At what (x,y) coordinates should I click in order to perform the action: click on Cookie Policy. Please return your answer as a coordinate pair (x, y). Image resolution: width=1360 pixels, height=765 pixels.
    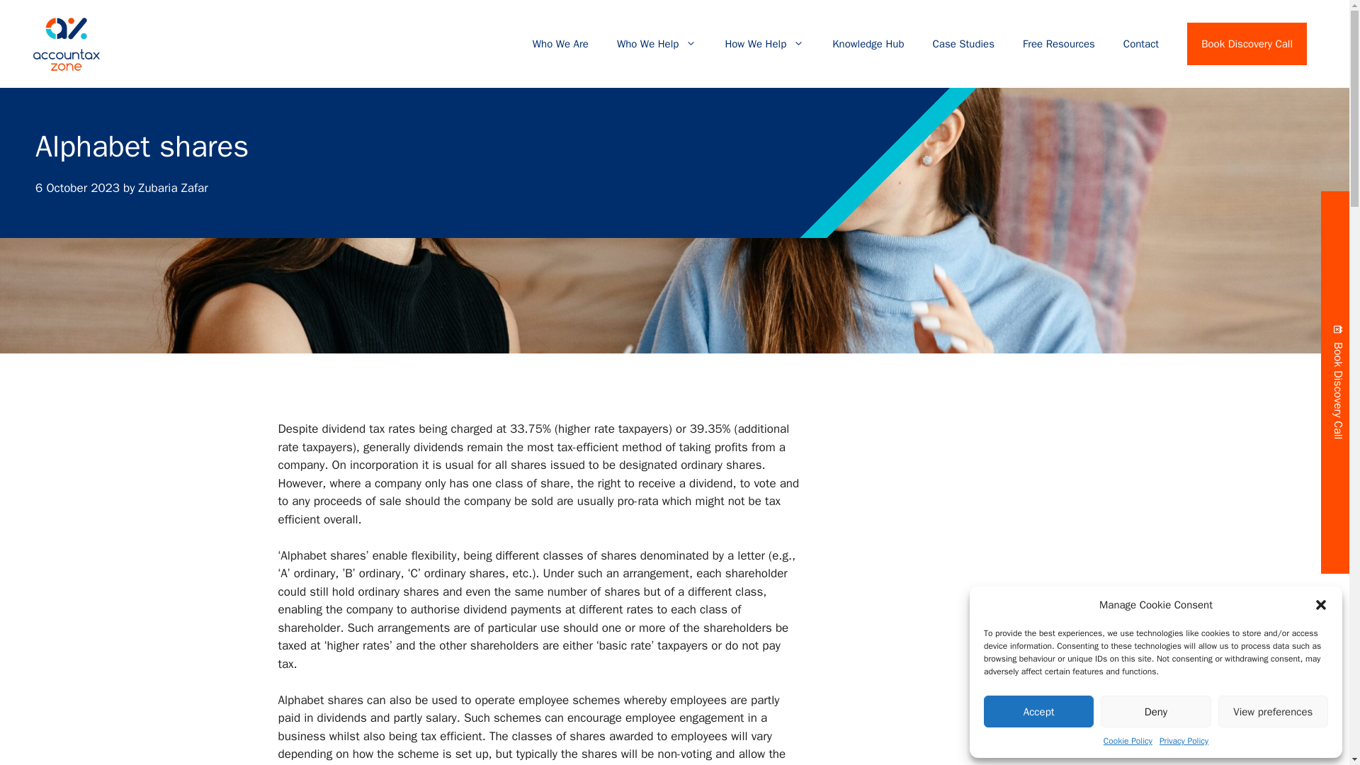
    Looking at the image, I should click on (1128, 741).